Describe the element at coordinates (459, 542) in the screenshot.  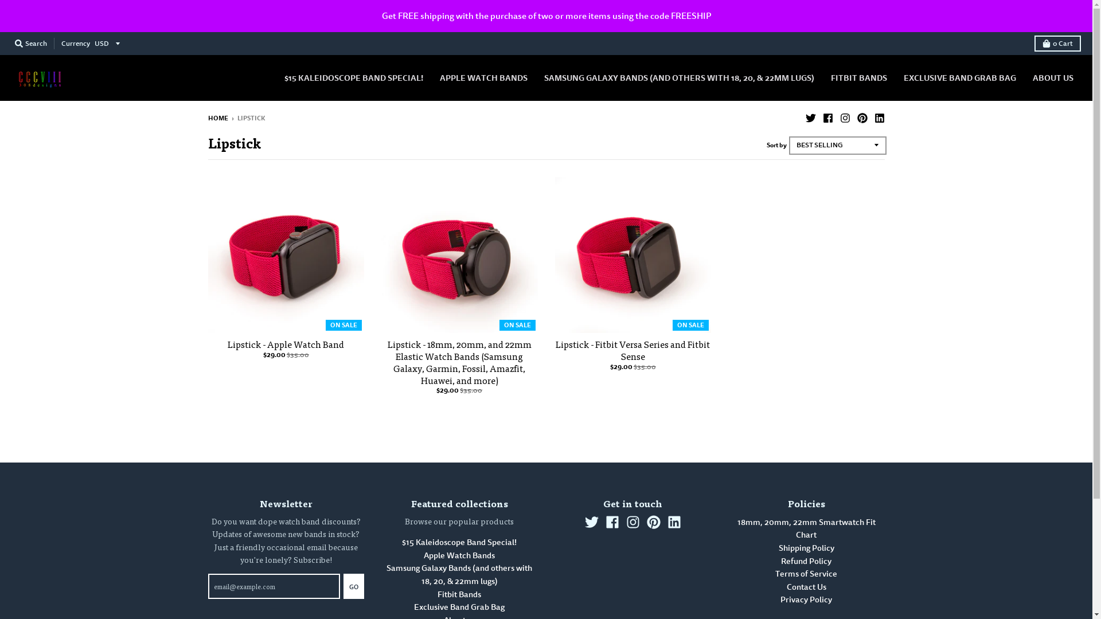
I see `$15 Kaleidoscope Band Special!` at that location.